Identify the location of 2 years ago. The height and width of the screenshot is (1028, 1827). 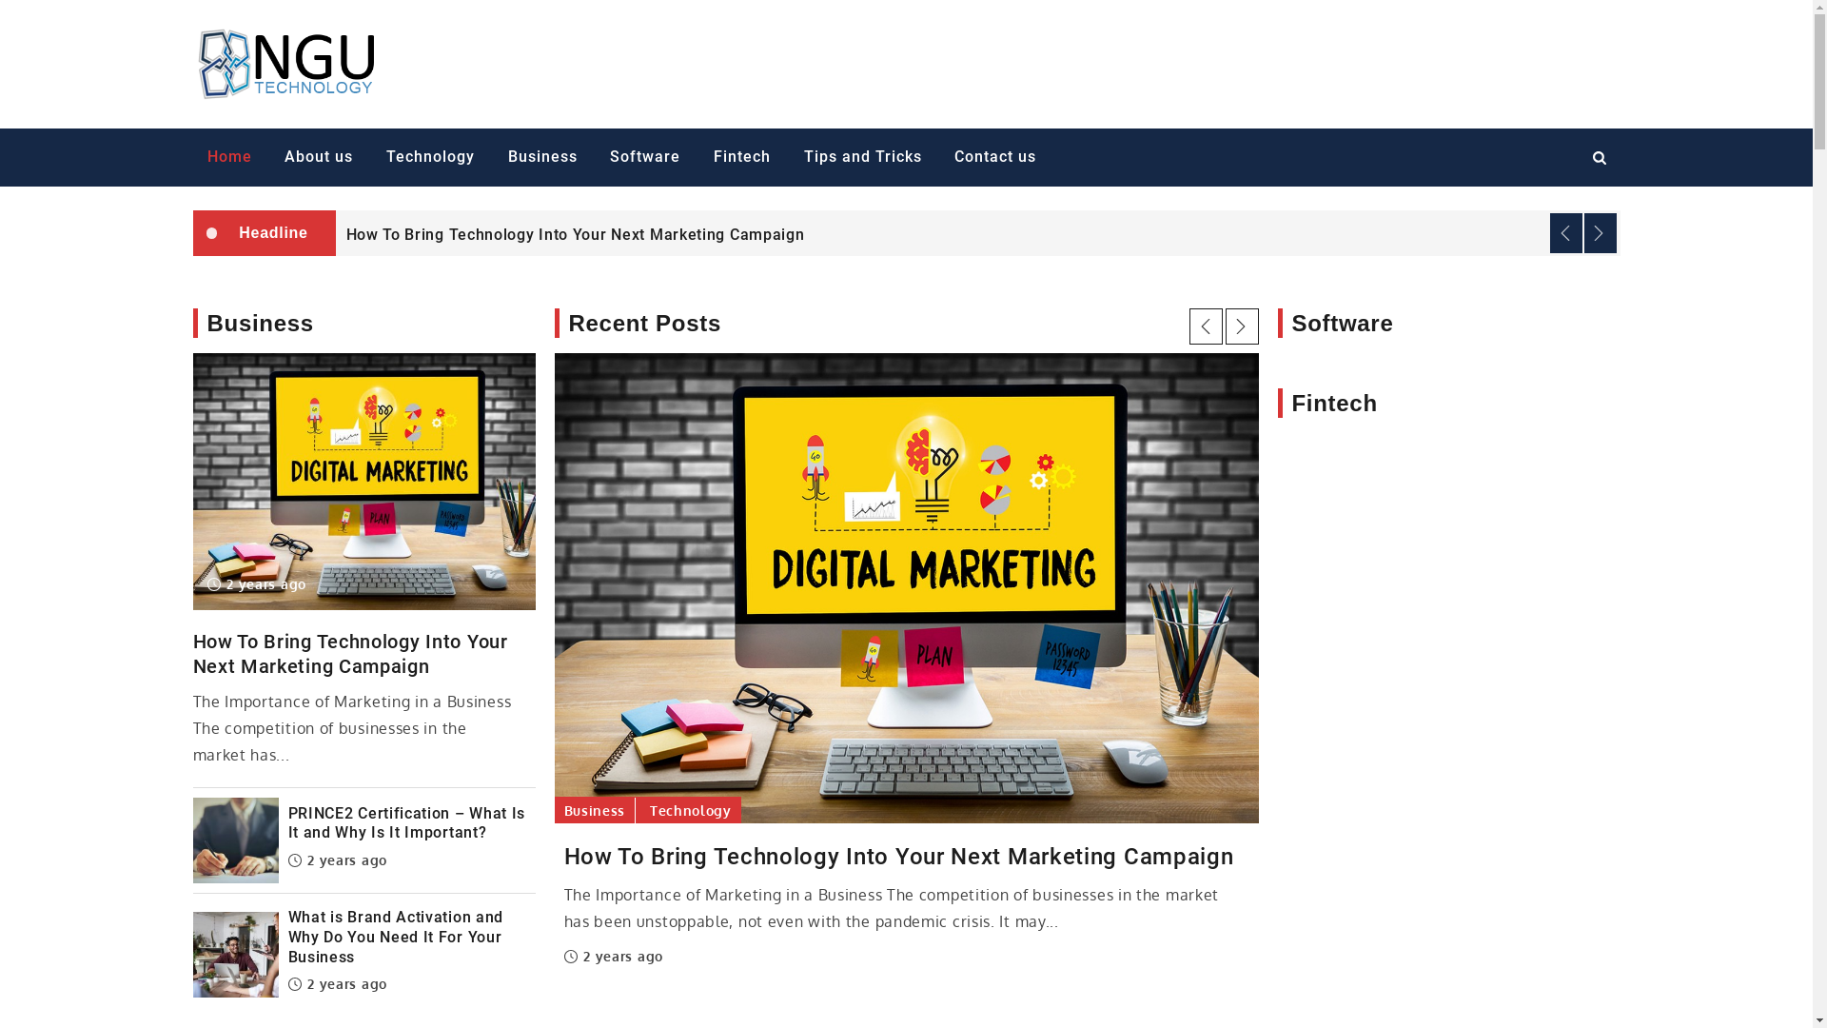
(337, 984).